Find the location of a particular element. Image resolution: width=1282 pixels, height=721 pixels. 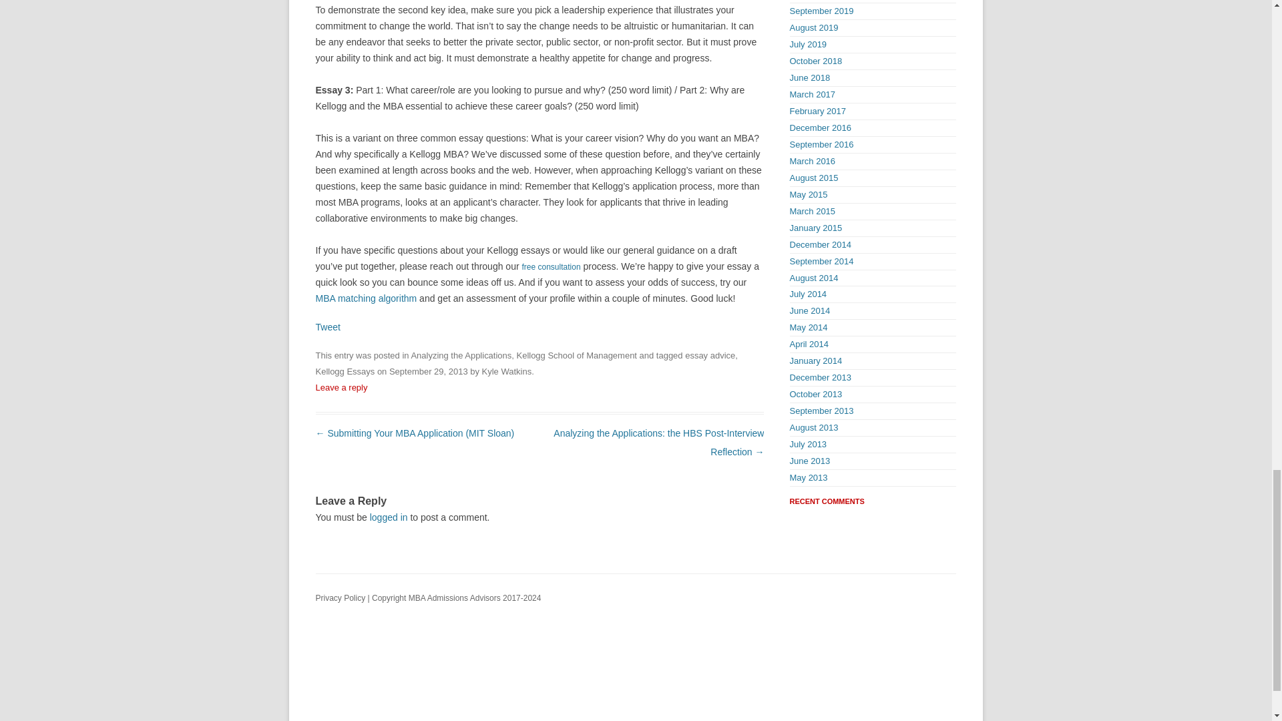

Kellogg School of Management is located at coordinates (577, 355).